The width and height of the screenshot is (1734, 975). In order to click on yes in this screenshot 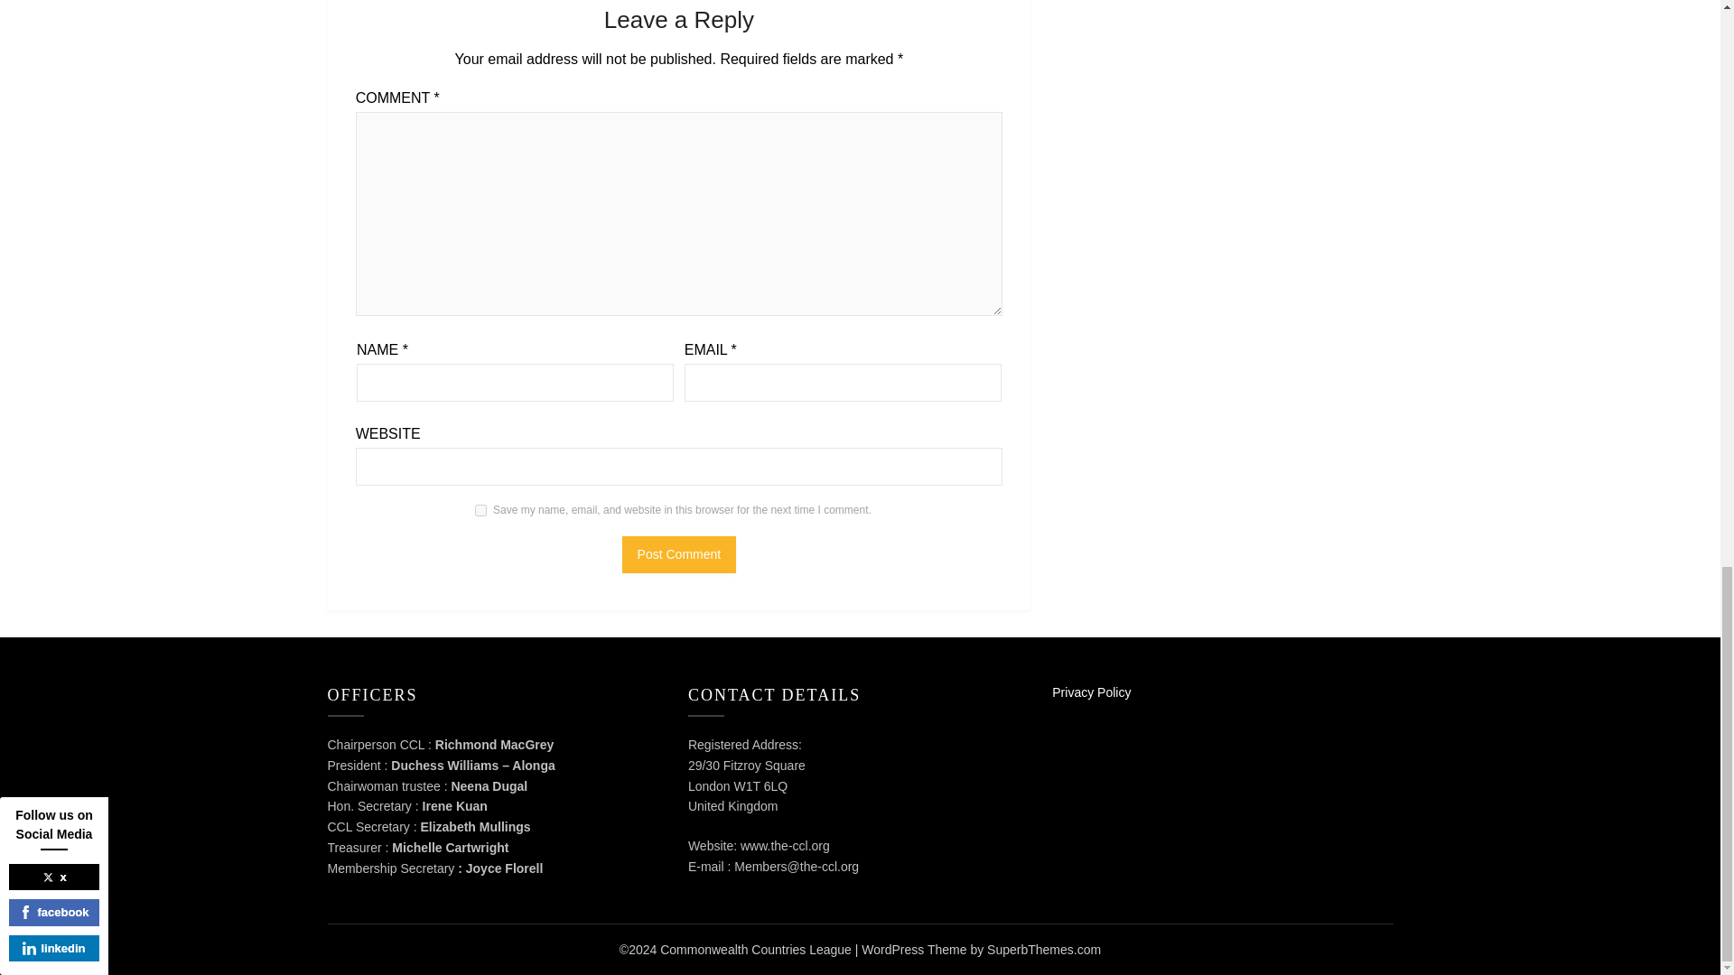, I will do `click(480, 511)`.